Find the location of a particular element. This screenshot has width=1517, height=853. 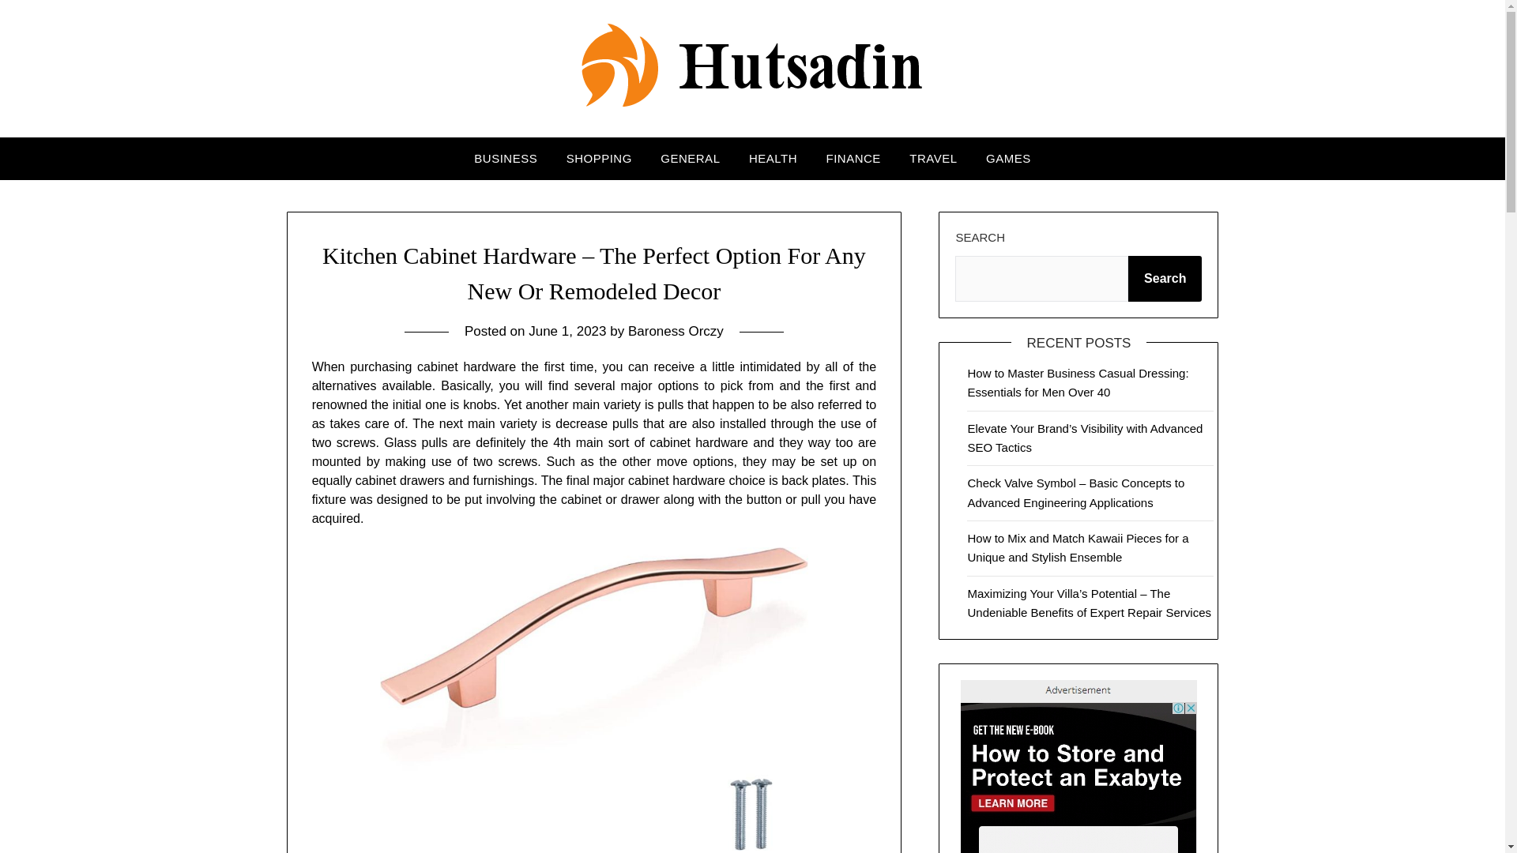

BUSINESS is located at coordinates (505, 158).